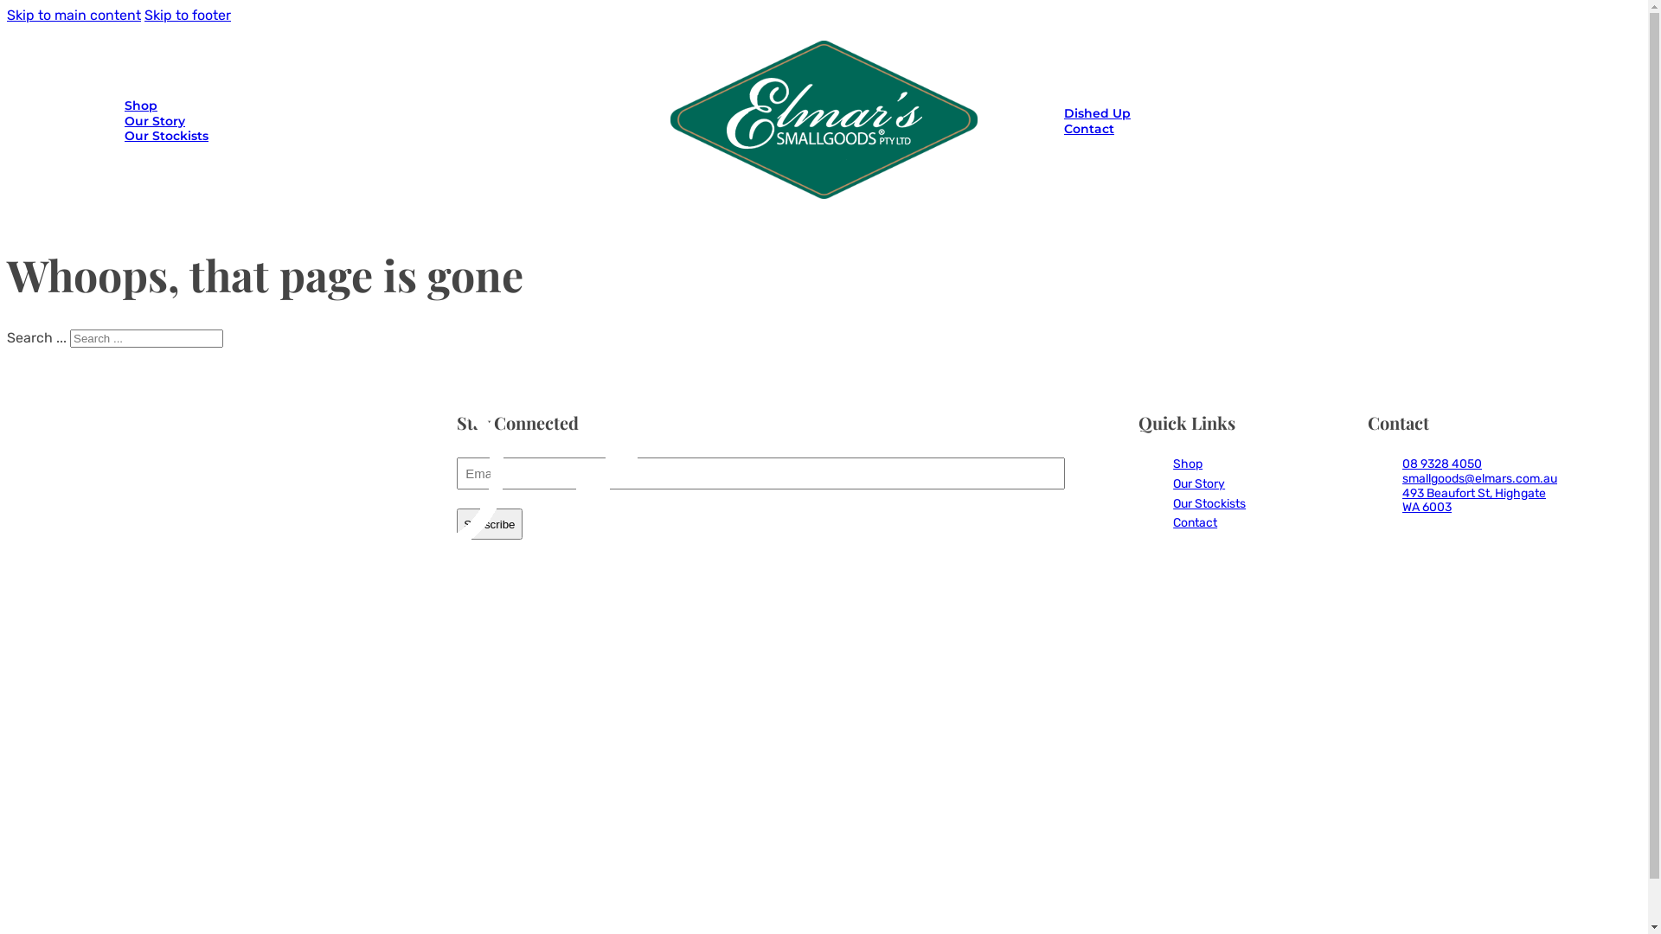  Describe the element at coordinates (1089, 129) in the screenshot. I see `Contact` at that location.